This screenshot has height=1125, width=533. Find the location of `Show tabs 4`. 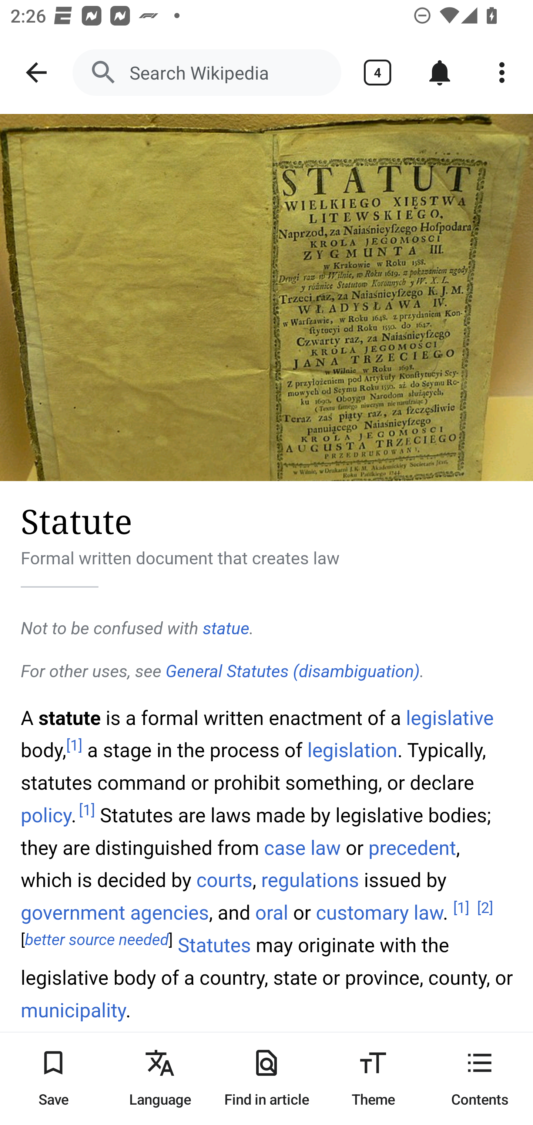

Show tabs 4 is located at coordinates (378, 73).